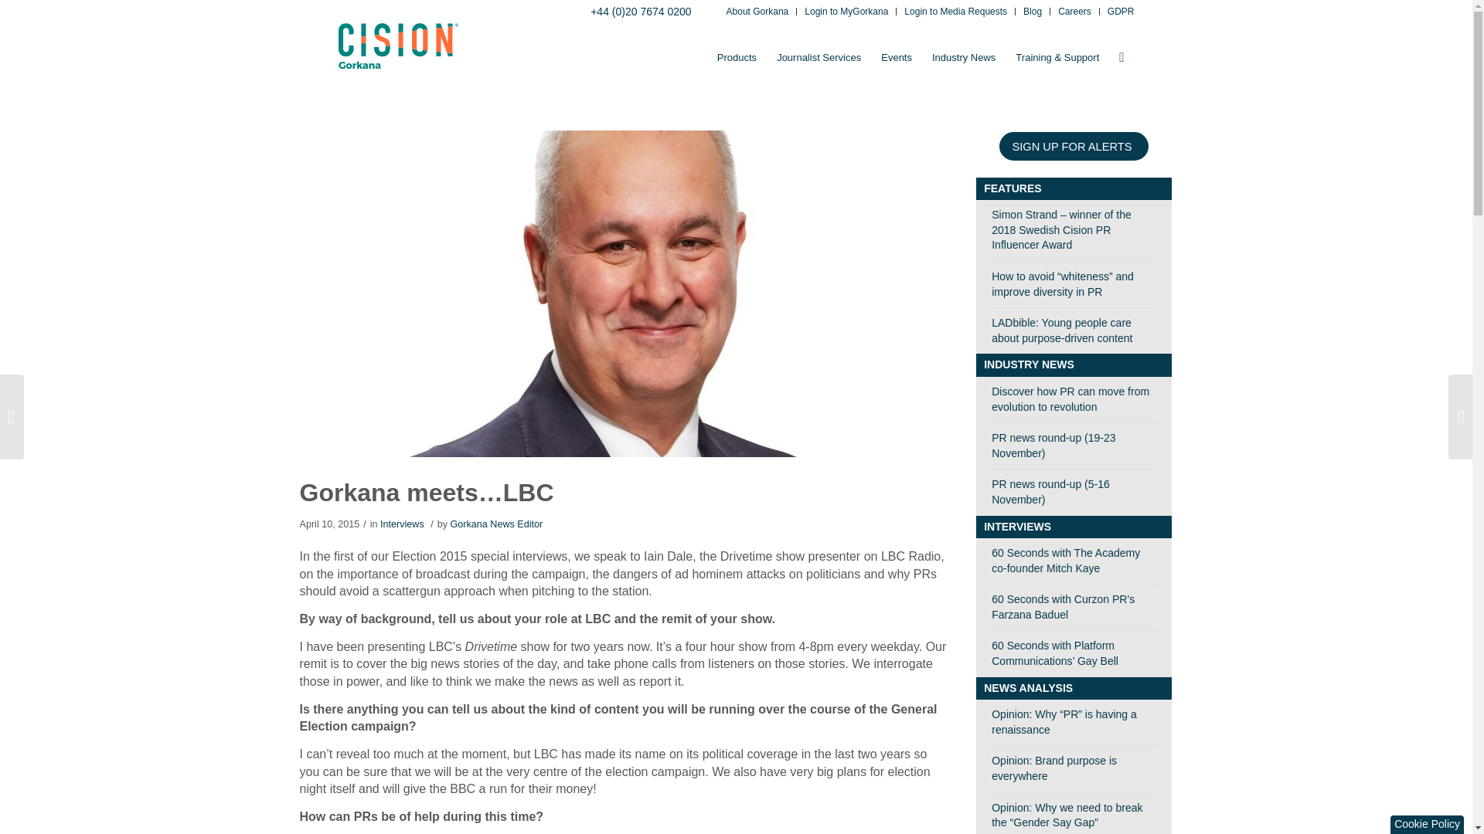 Image resolution: width=1484 pixels, height=834 pixels. Describe the element at coordinates (819, 57) in the screenshot. I see `Journalist Services` at that location.